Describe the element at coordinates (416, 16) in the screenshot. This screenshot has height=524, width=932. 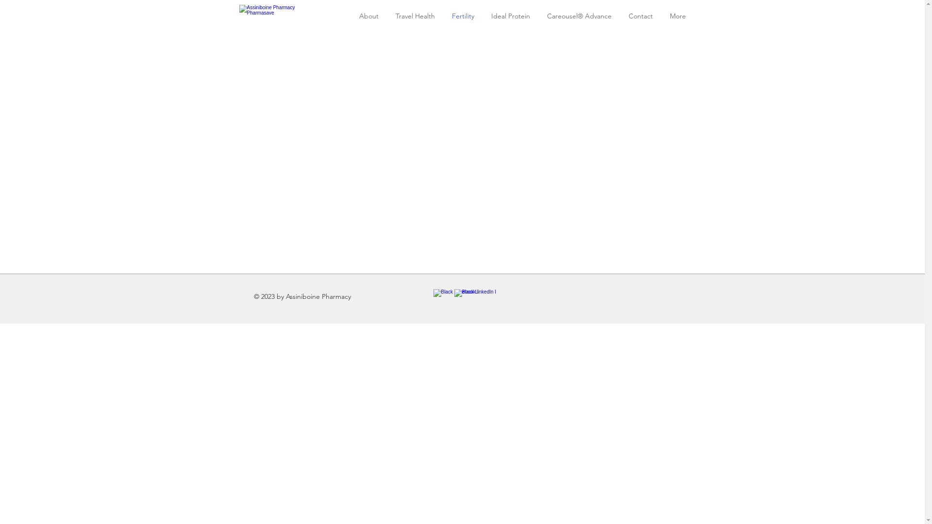
I see `Travel Health` at that location.